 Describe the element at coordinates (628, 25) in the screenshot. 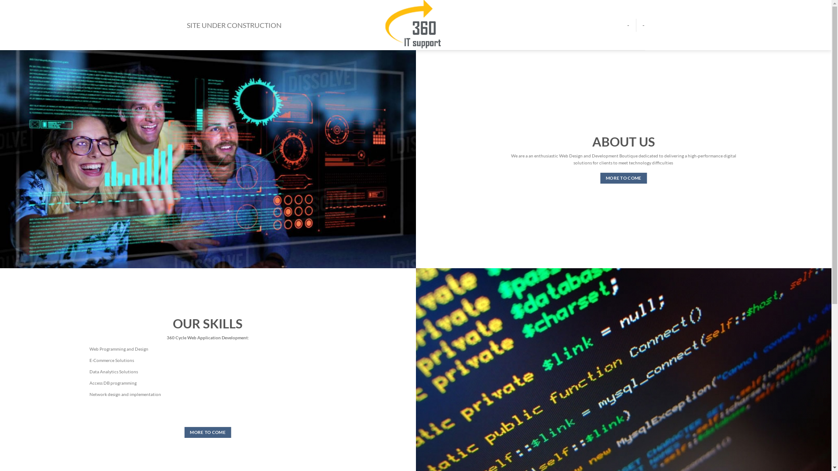

I see `-` at that location.